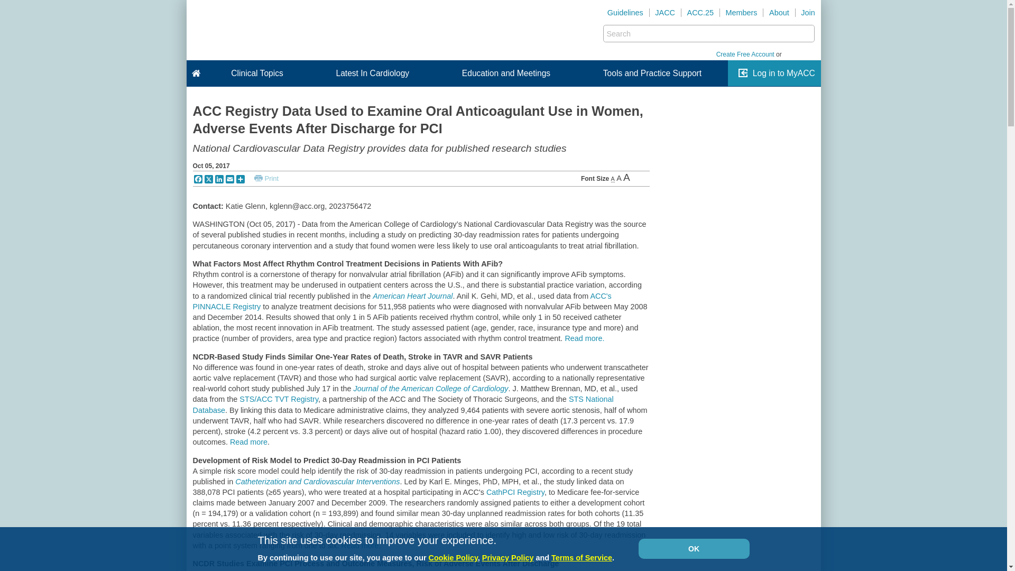  What do you see at coordinates (702, 33) in the screenshot?
I see `Insert a query. Press enter to send` at bounding box center [702, 33].